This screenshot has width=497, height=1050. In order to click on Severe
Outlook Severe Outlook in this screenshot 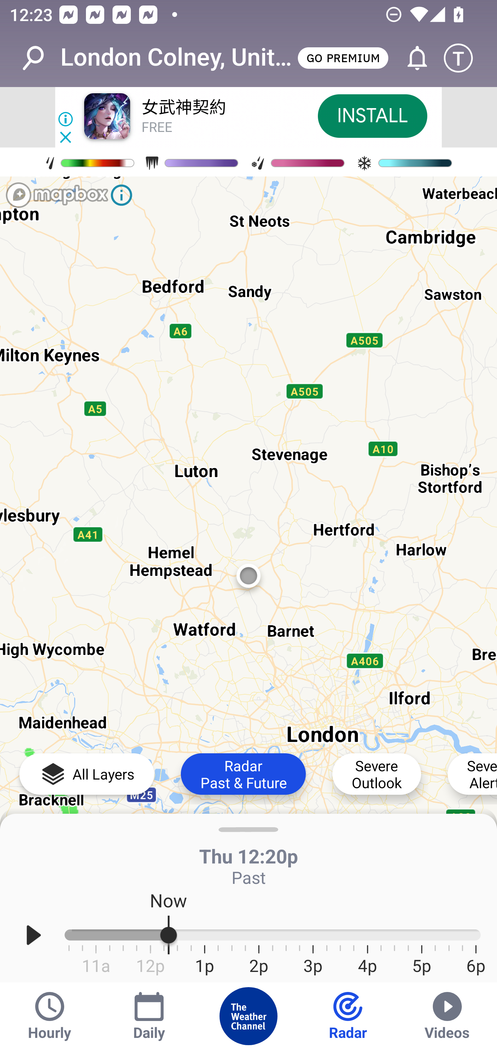, I will do `click(377, 774)`.